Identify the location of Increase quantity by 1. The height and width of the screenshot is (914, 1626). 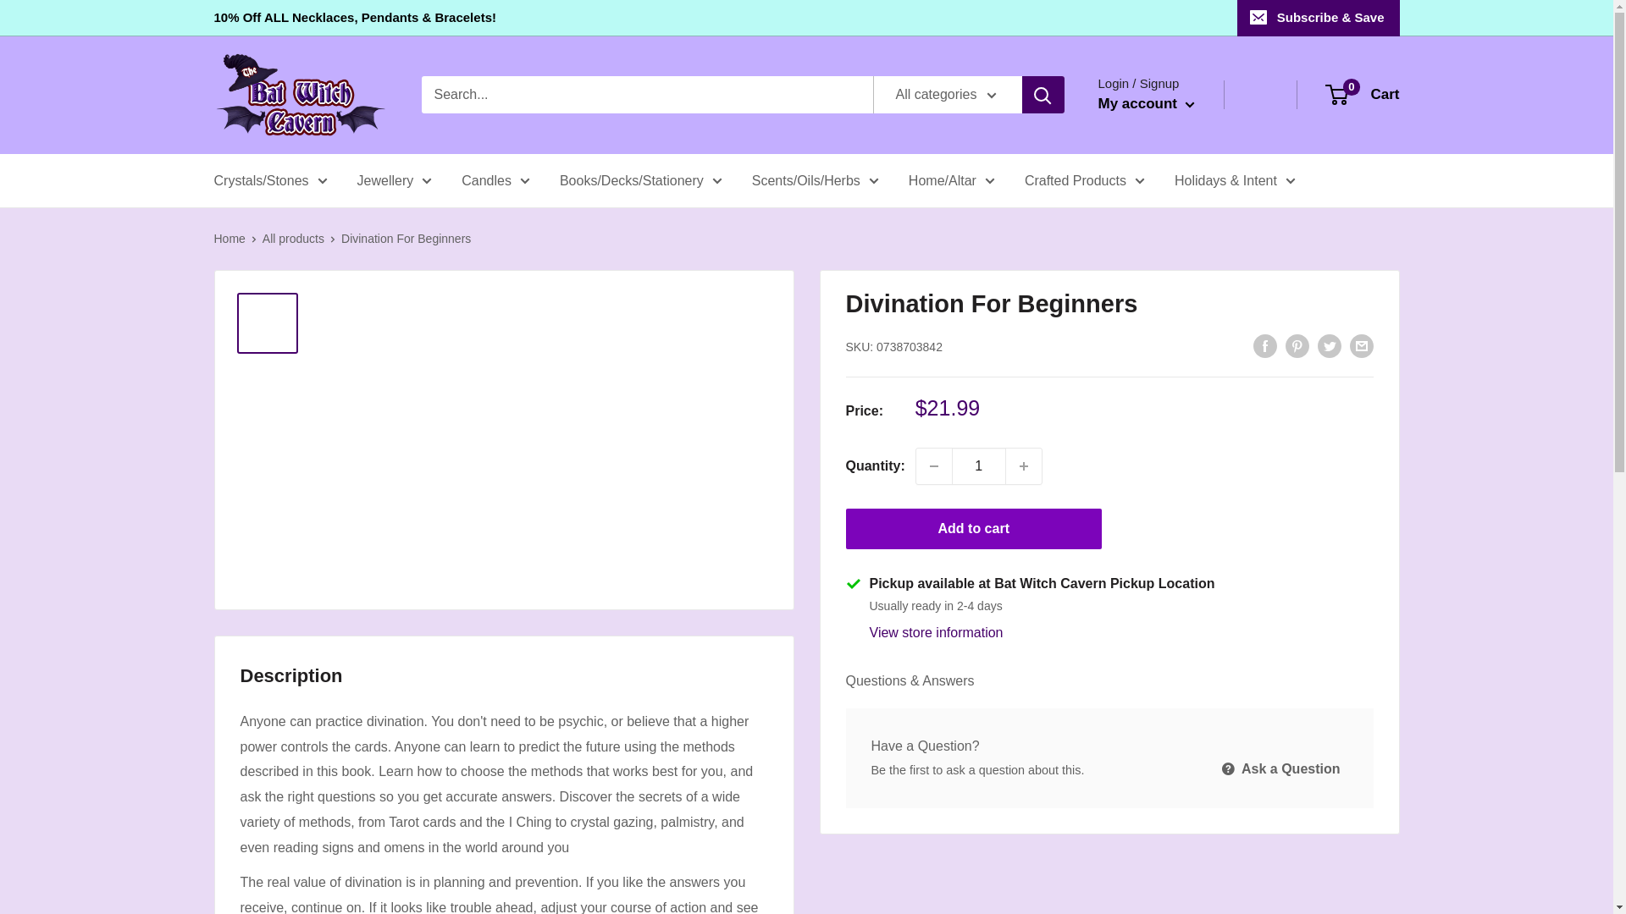
(1024, 466).